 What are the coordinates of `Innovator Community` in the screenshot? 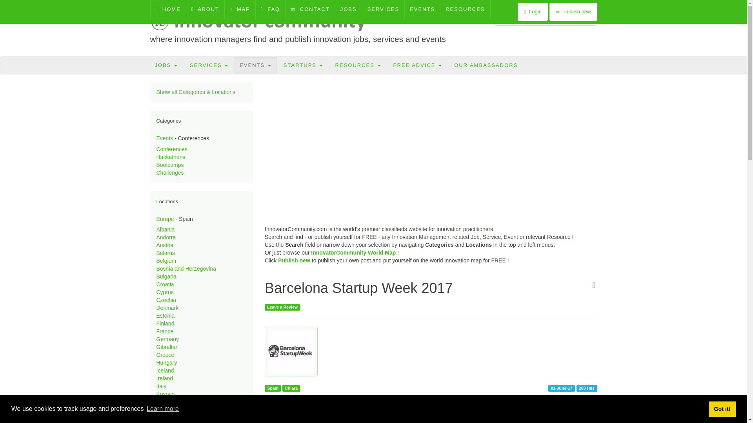 It's located at (262, 21).